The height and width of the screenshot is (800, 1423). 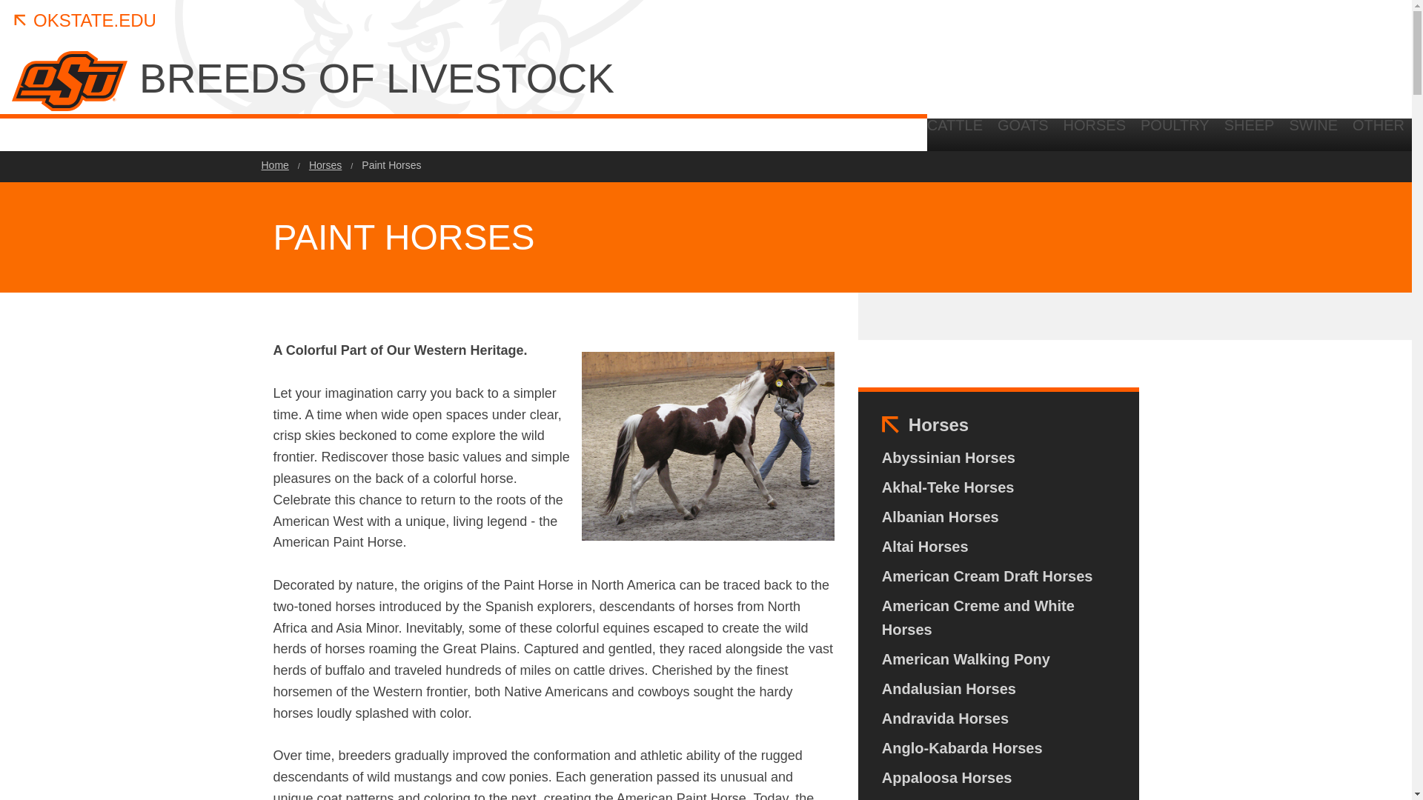 What do you see at coordinates (1315, 256) in the screenshot?
I see `Search` at bounding box center [1315, 256].